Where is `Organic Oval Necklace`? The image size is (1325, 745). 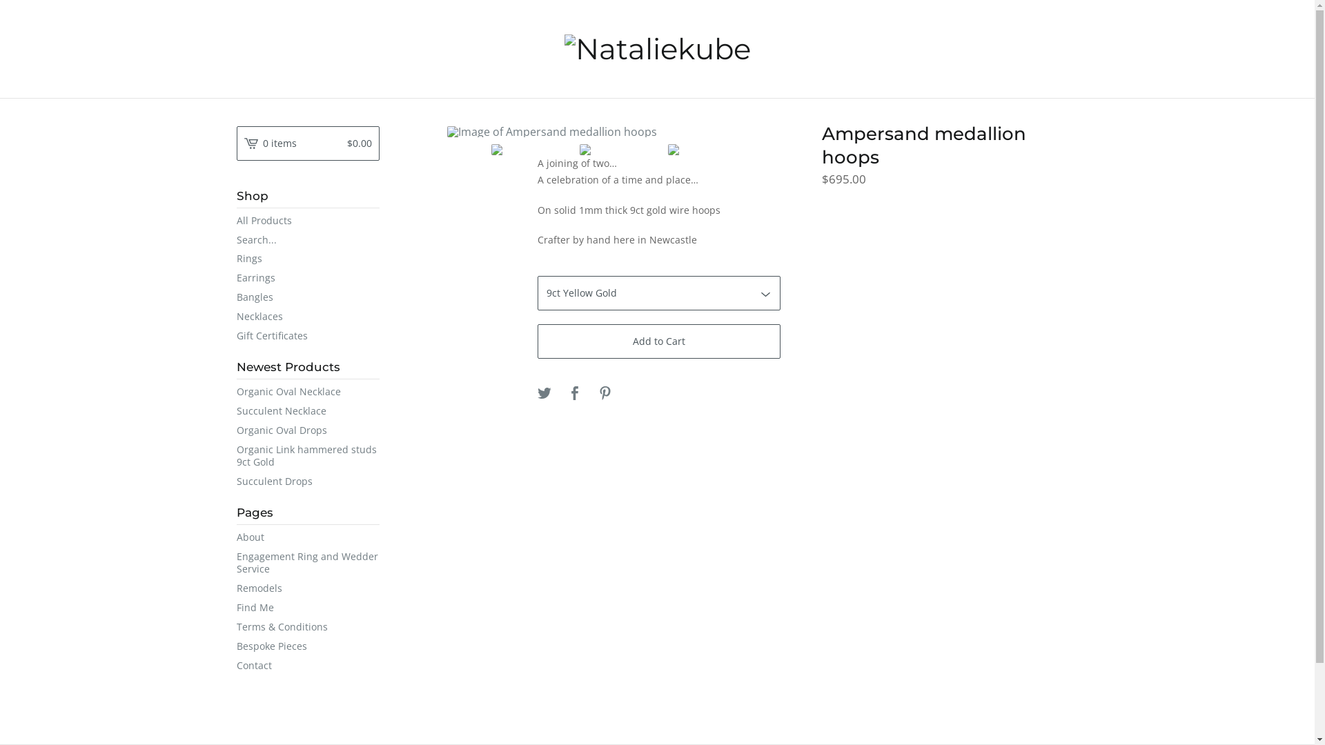
Organic Oval Necklace is located at coordinates (308, 392).